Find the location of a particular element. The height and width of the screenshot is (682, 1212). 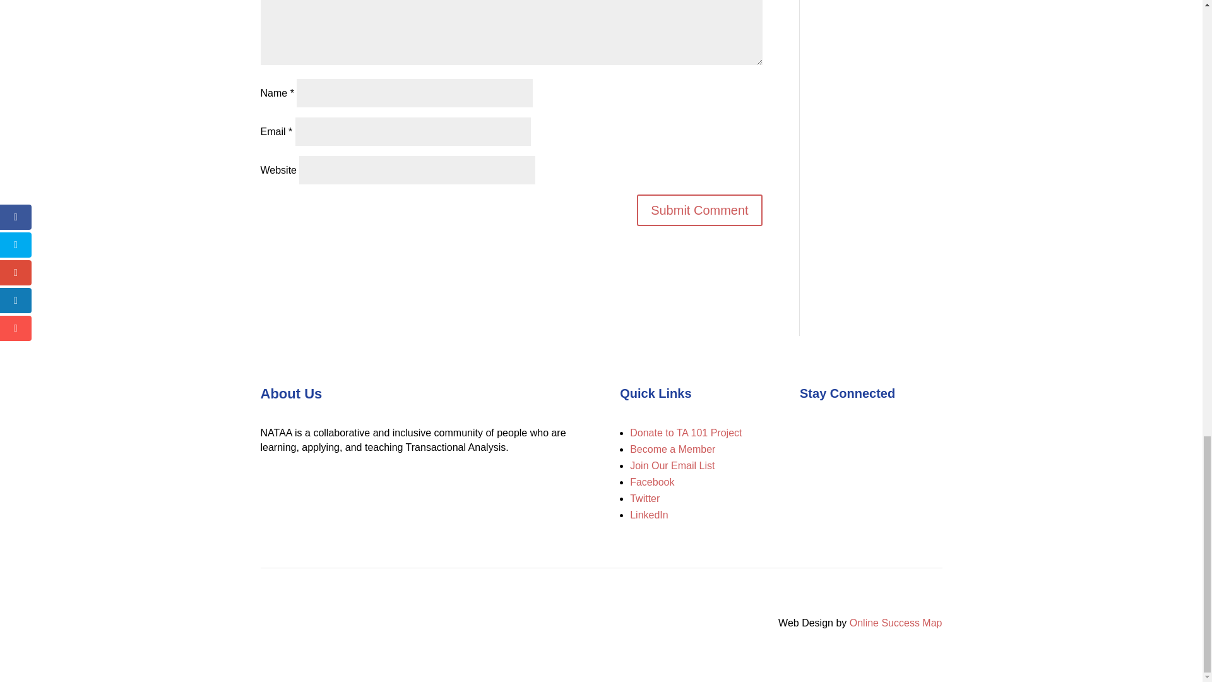

Follow on Facebook is located at coordinates (810, 434).